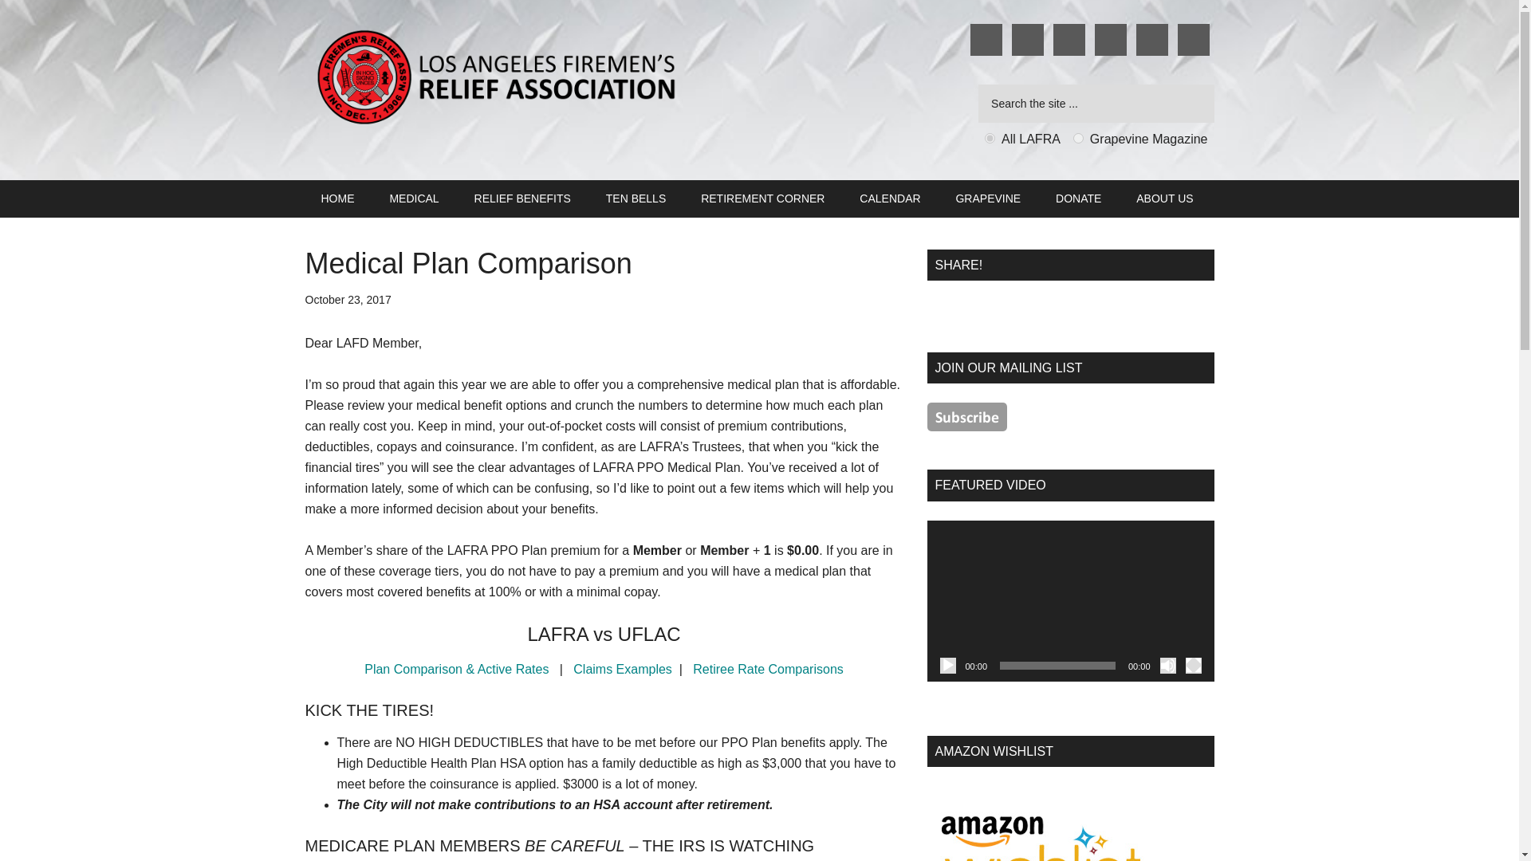 Image resolution: width=1531 pixels, height=861 pixels. What do you see at coordinates (1193, 665) in the screenshot?
I see `Fullscreen` at bounding box center [1193, 665].